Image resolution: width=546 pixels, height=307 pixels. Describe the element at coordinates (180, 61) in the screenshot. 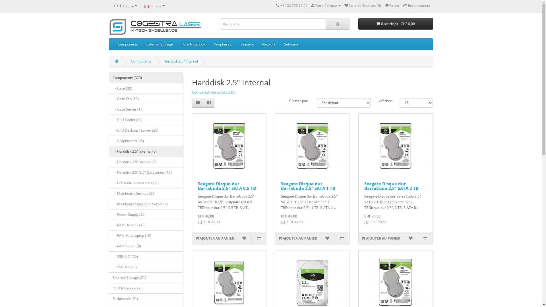

I see `Harddisk 2.5" Internal` at that location.